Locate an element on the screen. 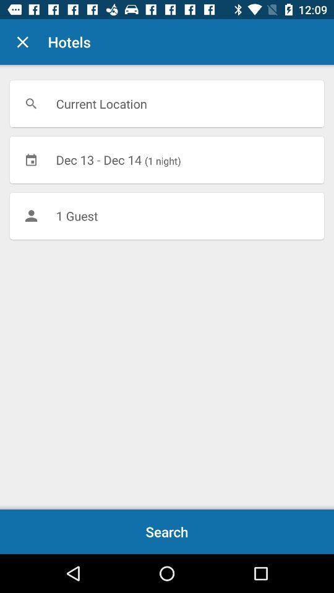  open icon below current location is located at coordinates (167, 159).